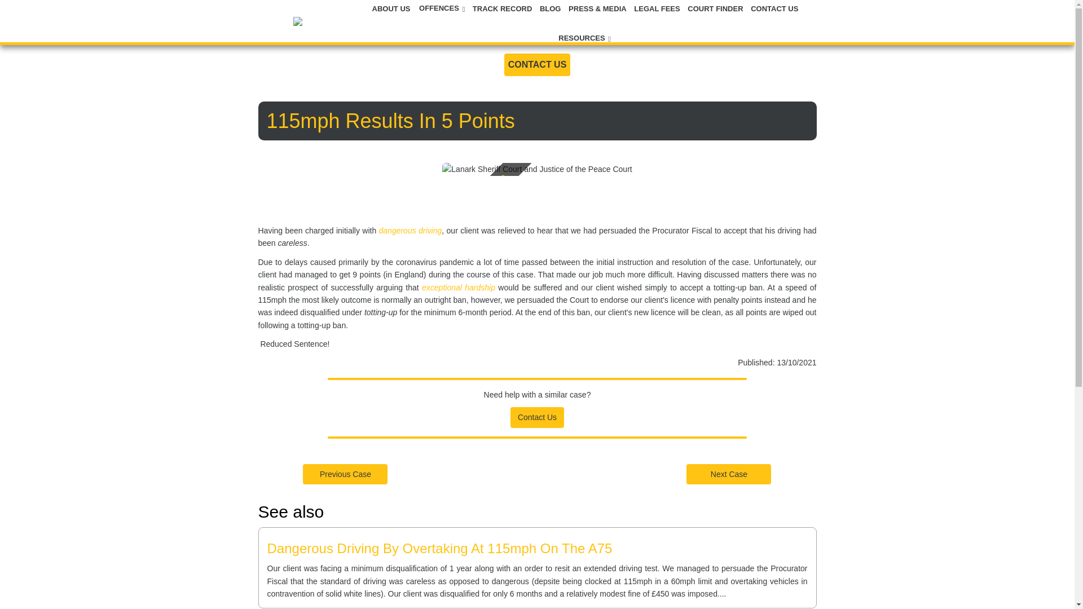  Describe the element at coordinates (411, 230) in the screenshot. I see `dangerous driving` at that location.